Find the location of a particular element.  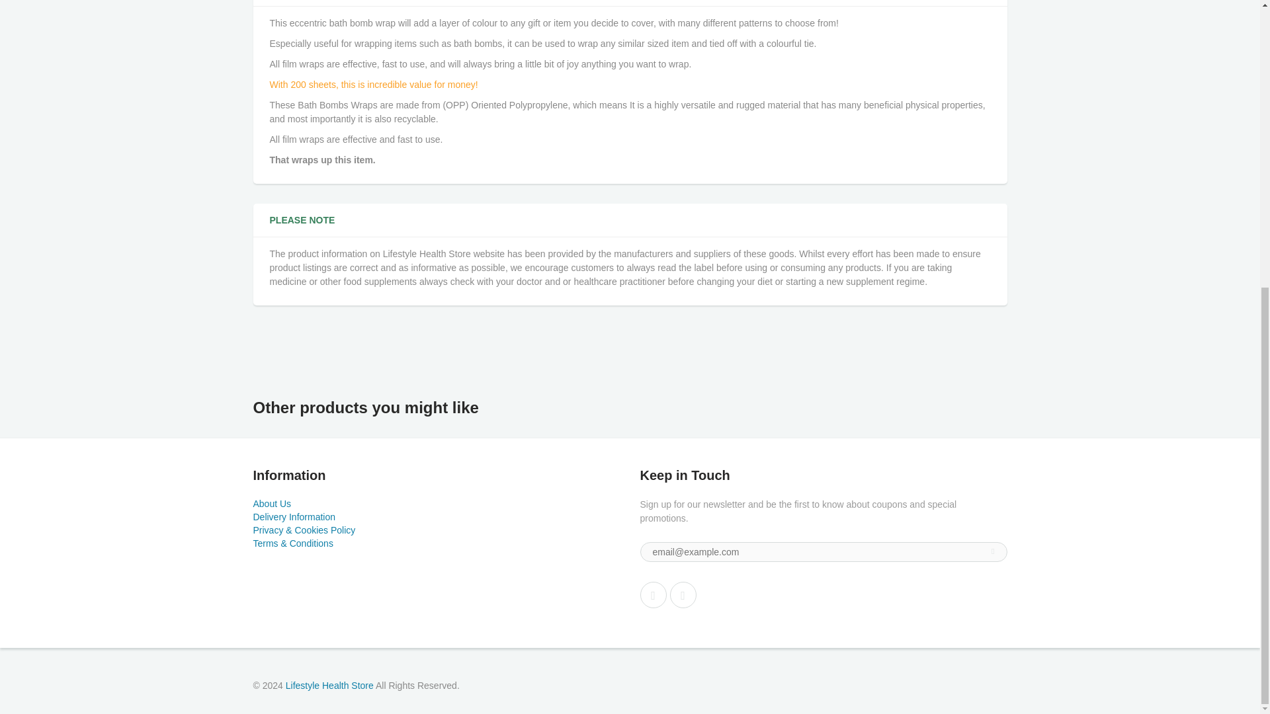

Lifestyle Health Store is located at coordinates (329, 686).